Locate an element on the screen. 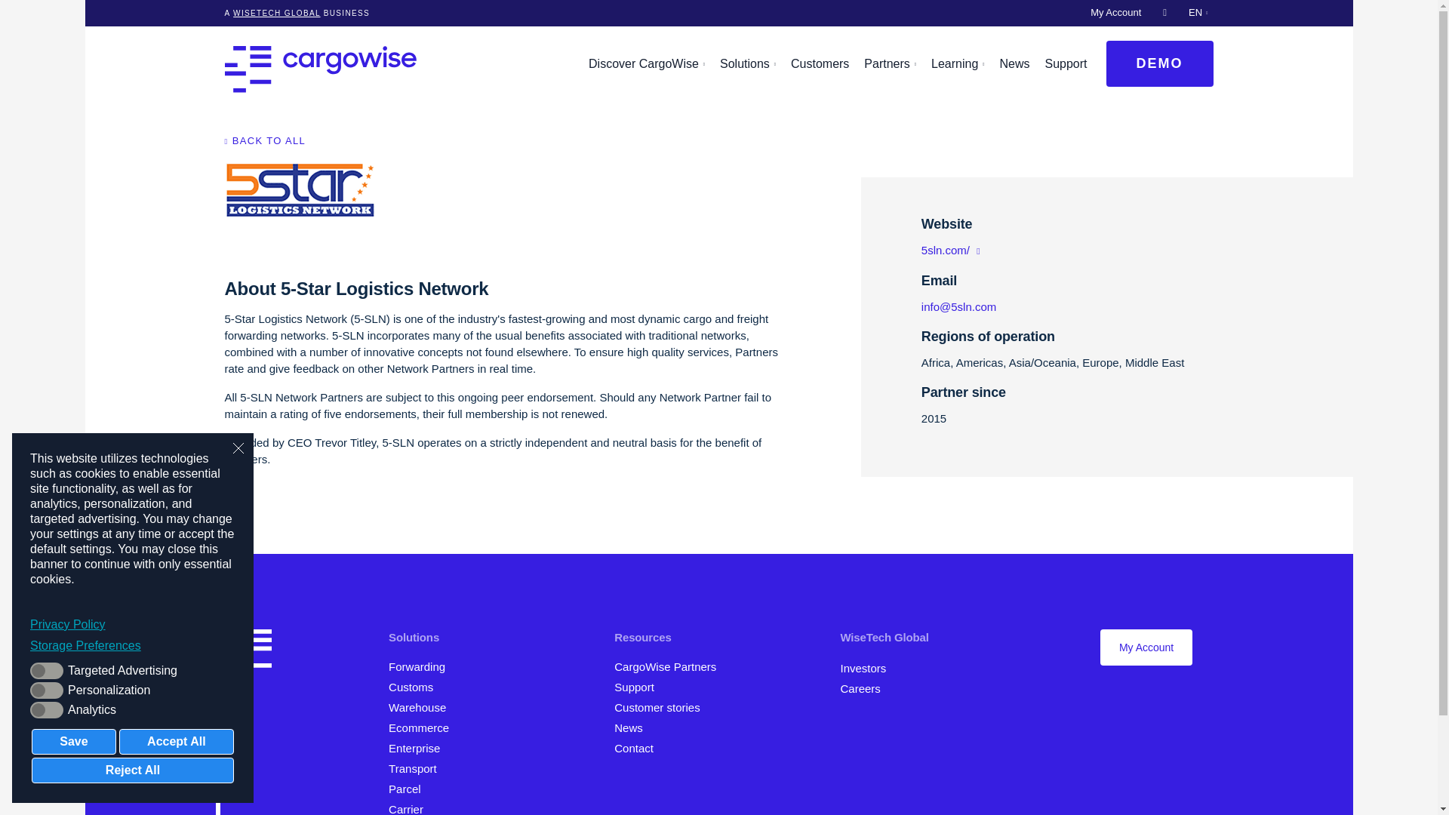 This screenshot has width=1449, height=815. Ecommerce is located at coordinates (423, 727).